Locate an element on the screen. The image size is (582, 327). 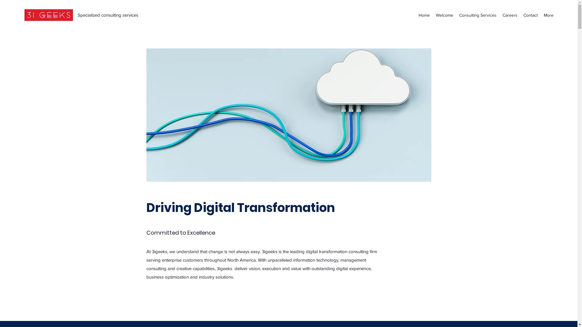
Welcome is located at coordinates (444, 15).